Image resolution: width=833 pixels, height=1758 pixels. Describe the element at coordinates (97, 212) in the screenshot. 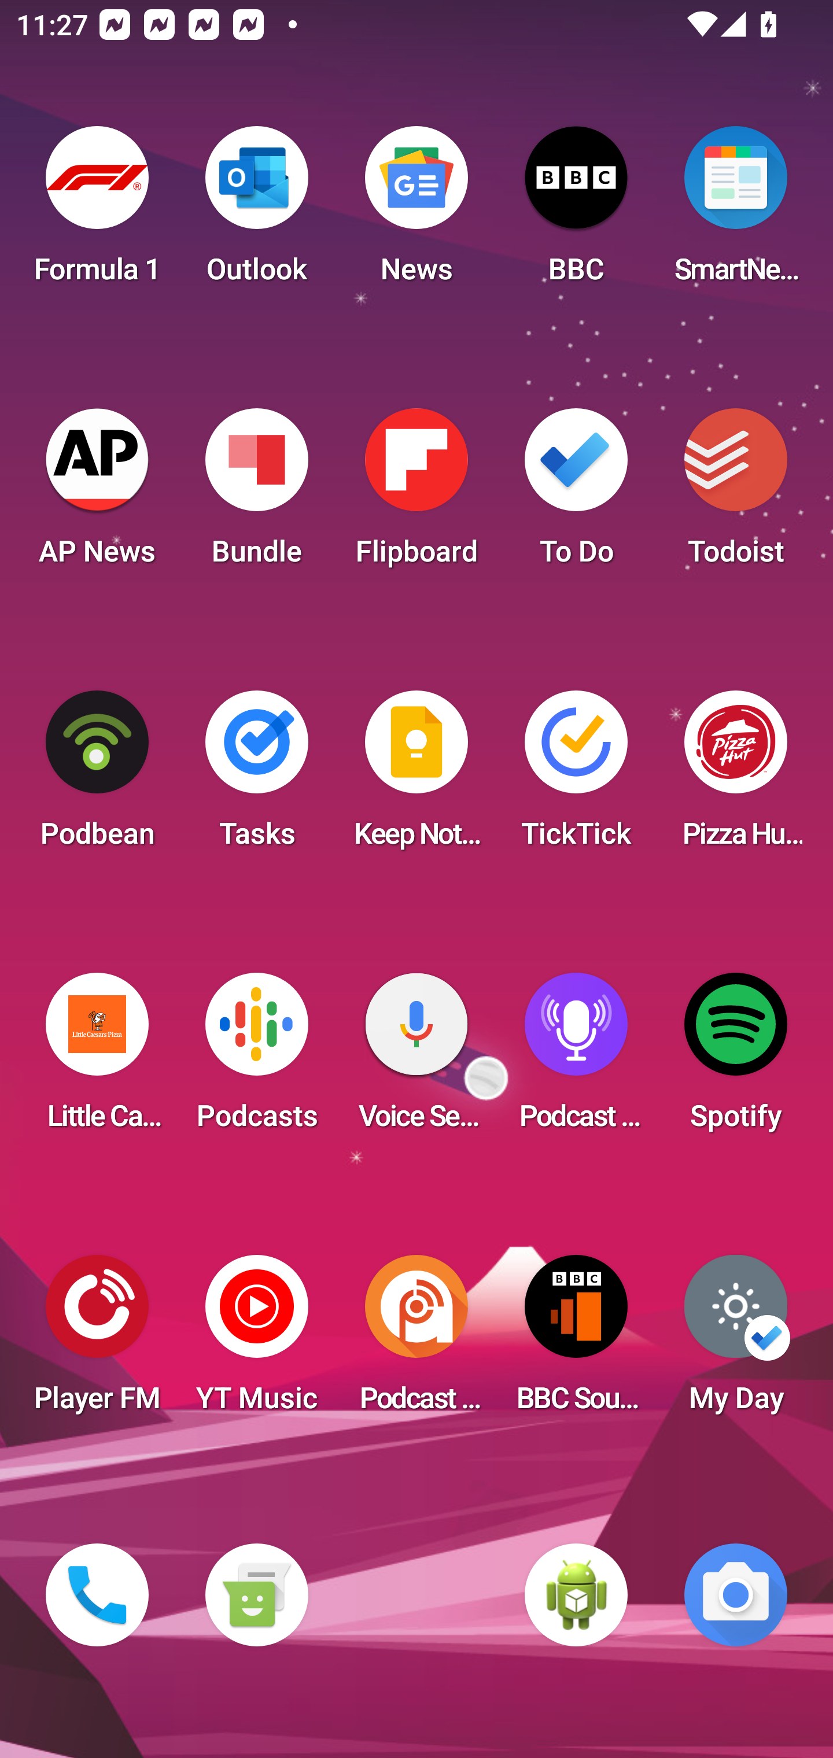

I see `Formula 1` at that location.